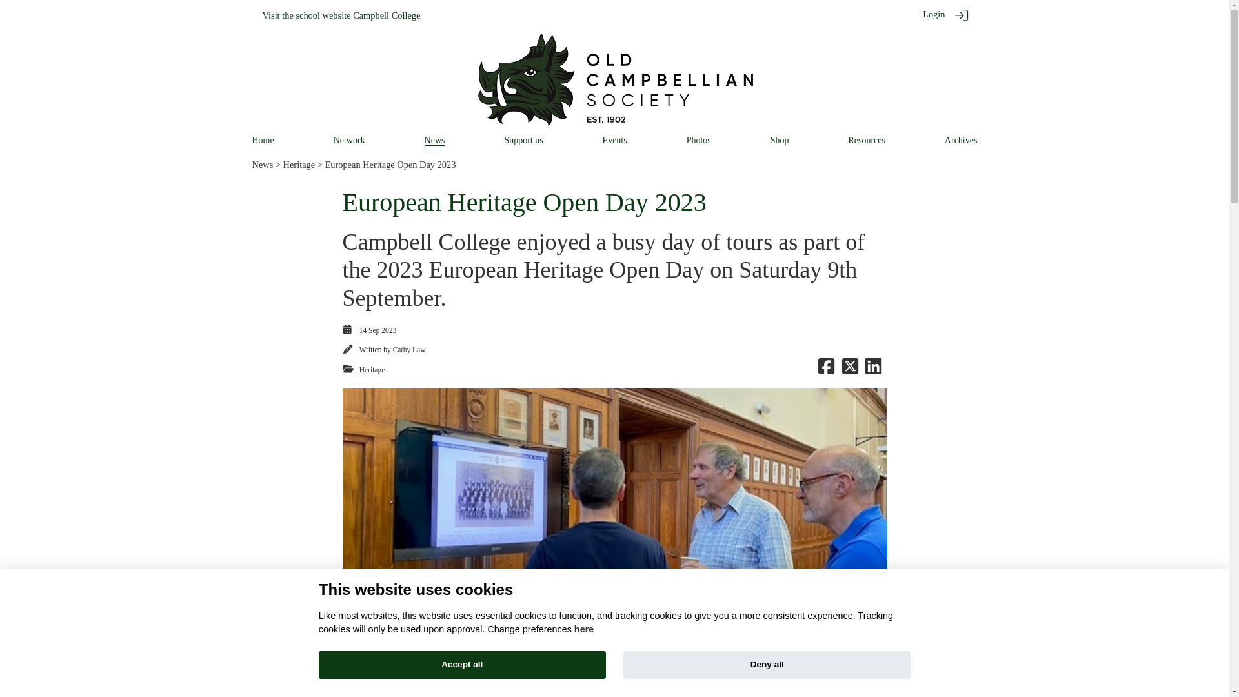 Image resolution: width=1239 pixels, height=697 pixels. Describe the element at coordinates (849, 369) in the screenshot. I see `Share on Twitter` at that location.